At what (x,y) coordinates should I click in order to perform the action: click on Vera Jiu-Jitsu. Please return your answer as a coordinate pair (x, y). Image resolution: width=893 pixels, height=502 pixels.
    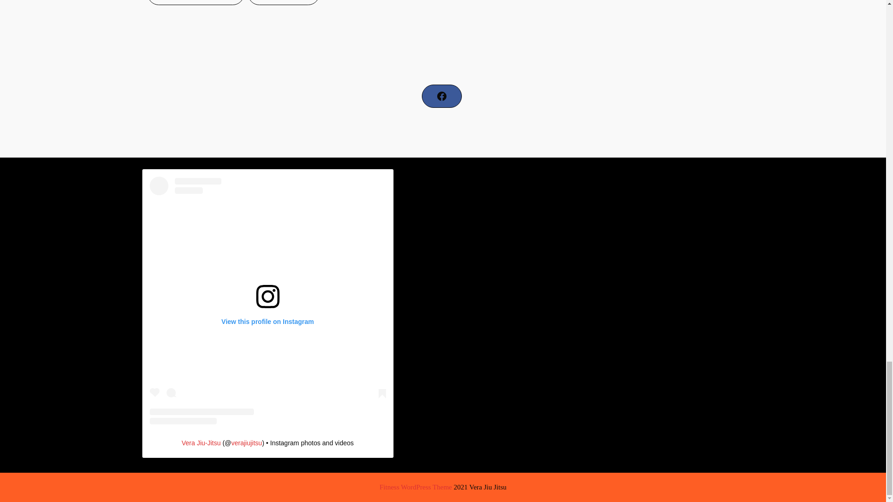
    Looking at the image, I should click on (201, 443).